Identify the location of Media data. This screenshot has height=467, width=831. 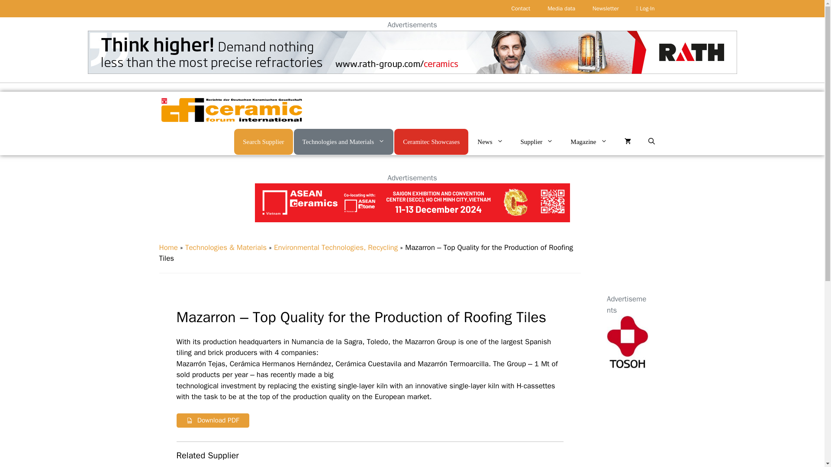
(561, 9).